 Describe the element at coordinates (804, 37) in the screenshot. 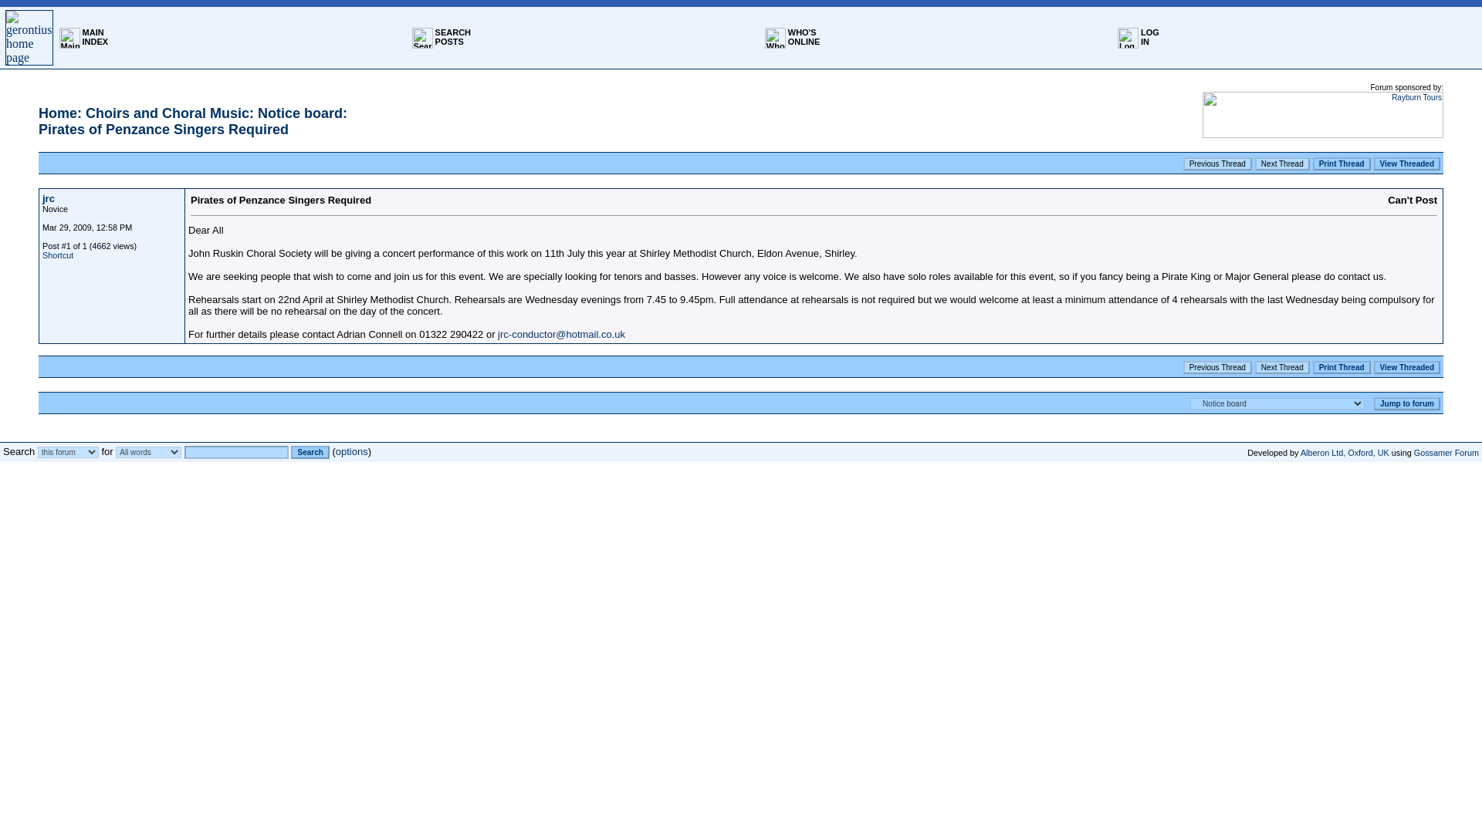

I see `jrc` at that location.